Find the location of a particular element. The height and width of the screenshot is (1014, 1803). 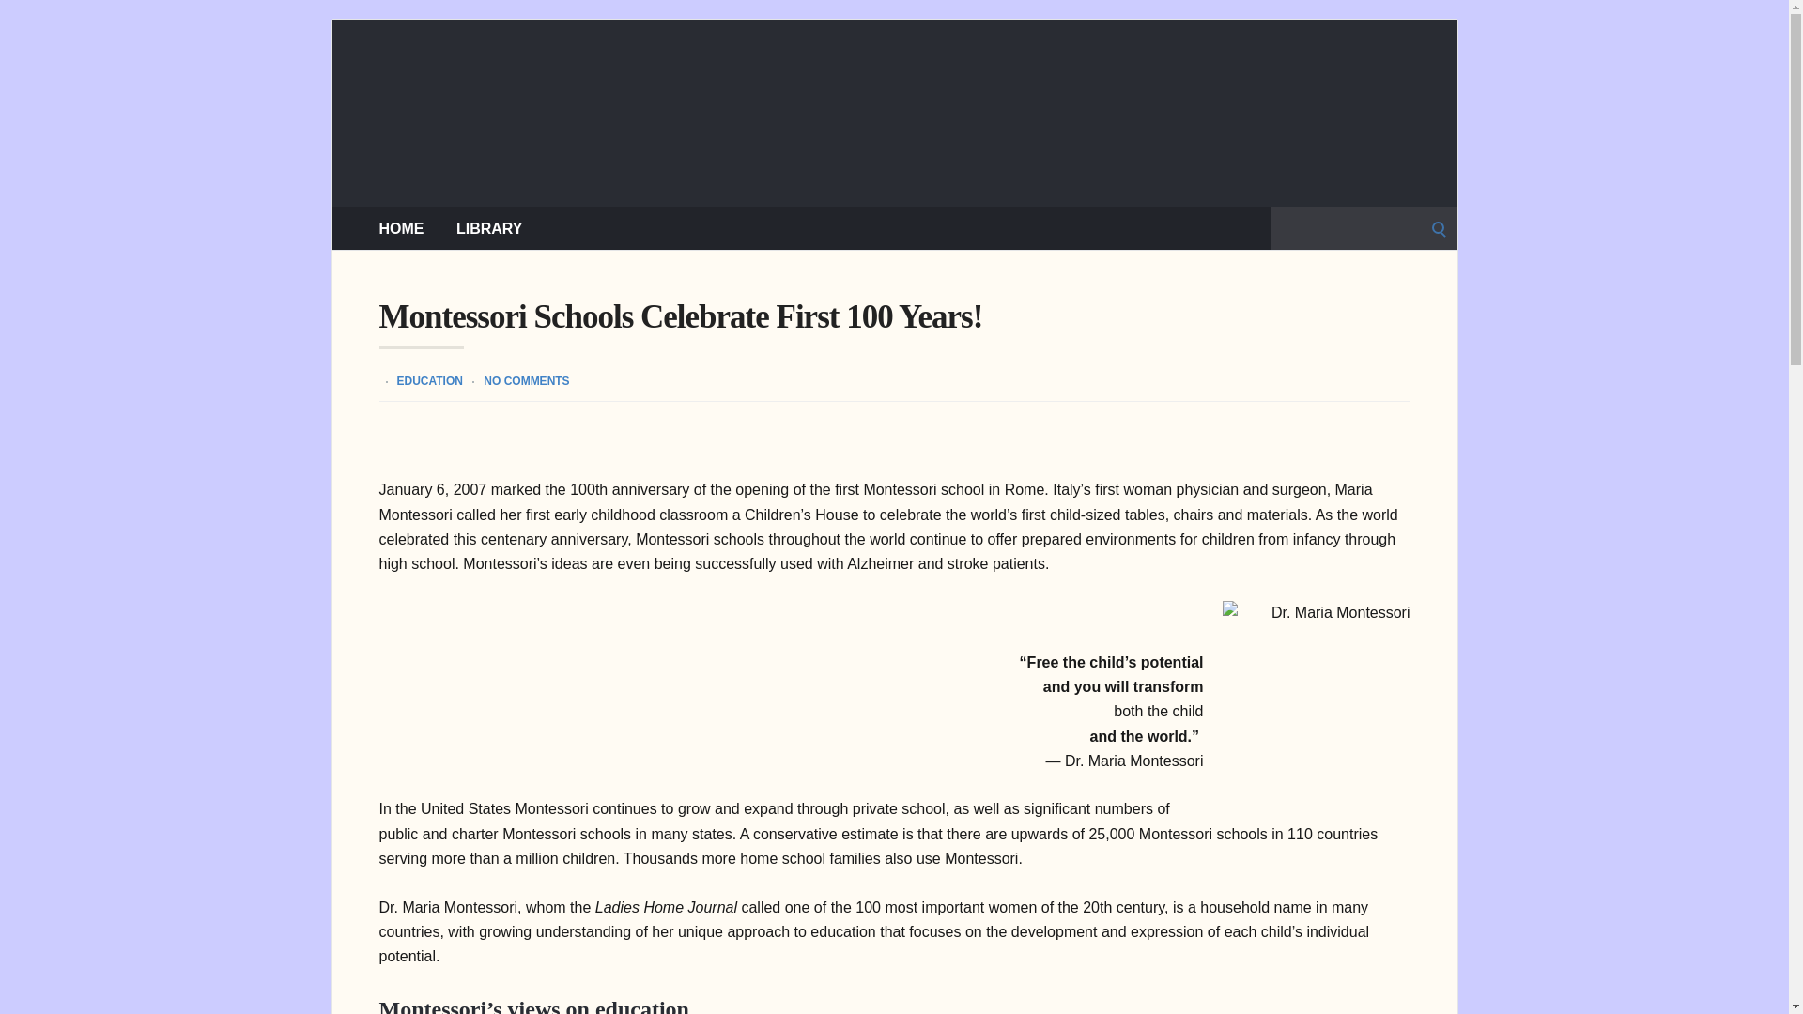

Search is located at coordinates (21, 21).